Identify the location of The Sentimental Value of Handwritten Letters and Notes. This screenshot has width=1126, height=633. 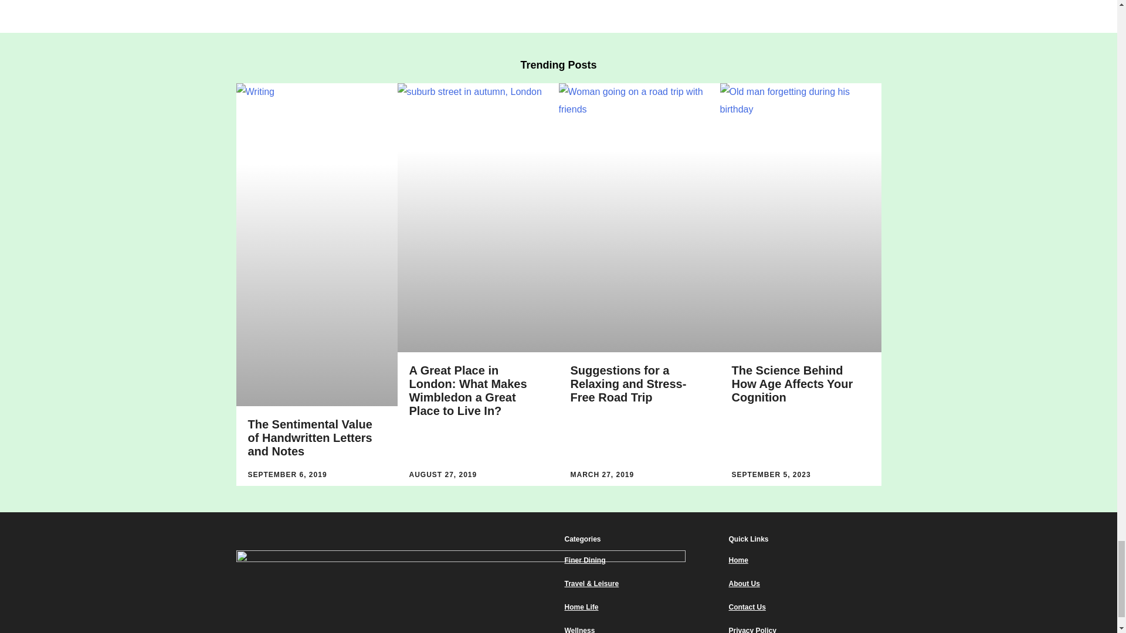
(310, 437).